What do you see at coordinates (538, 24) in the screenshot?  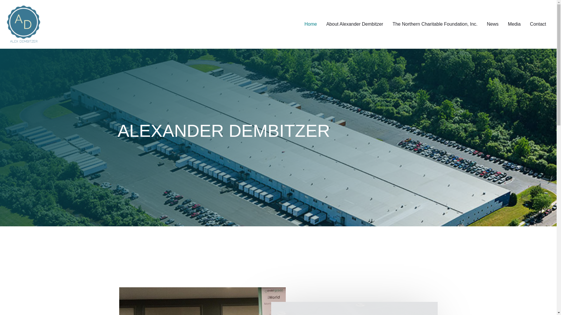 I see `Contact` at bounding box center [538, 24].